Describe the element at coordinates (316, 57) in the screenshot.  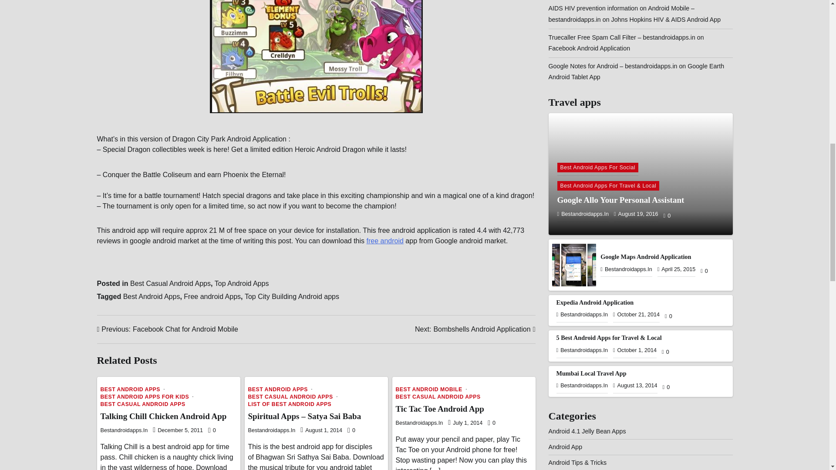
I see `dragon city android app` at that location.